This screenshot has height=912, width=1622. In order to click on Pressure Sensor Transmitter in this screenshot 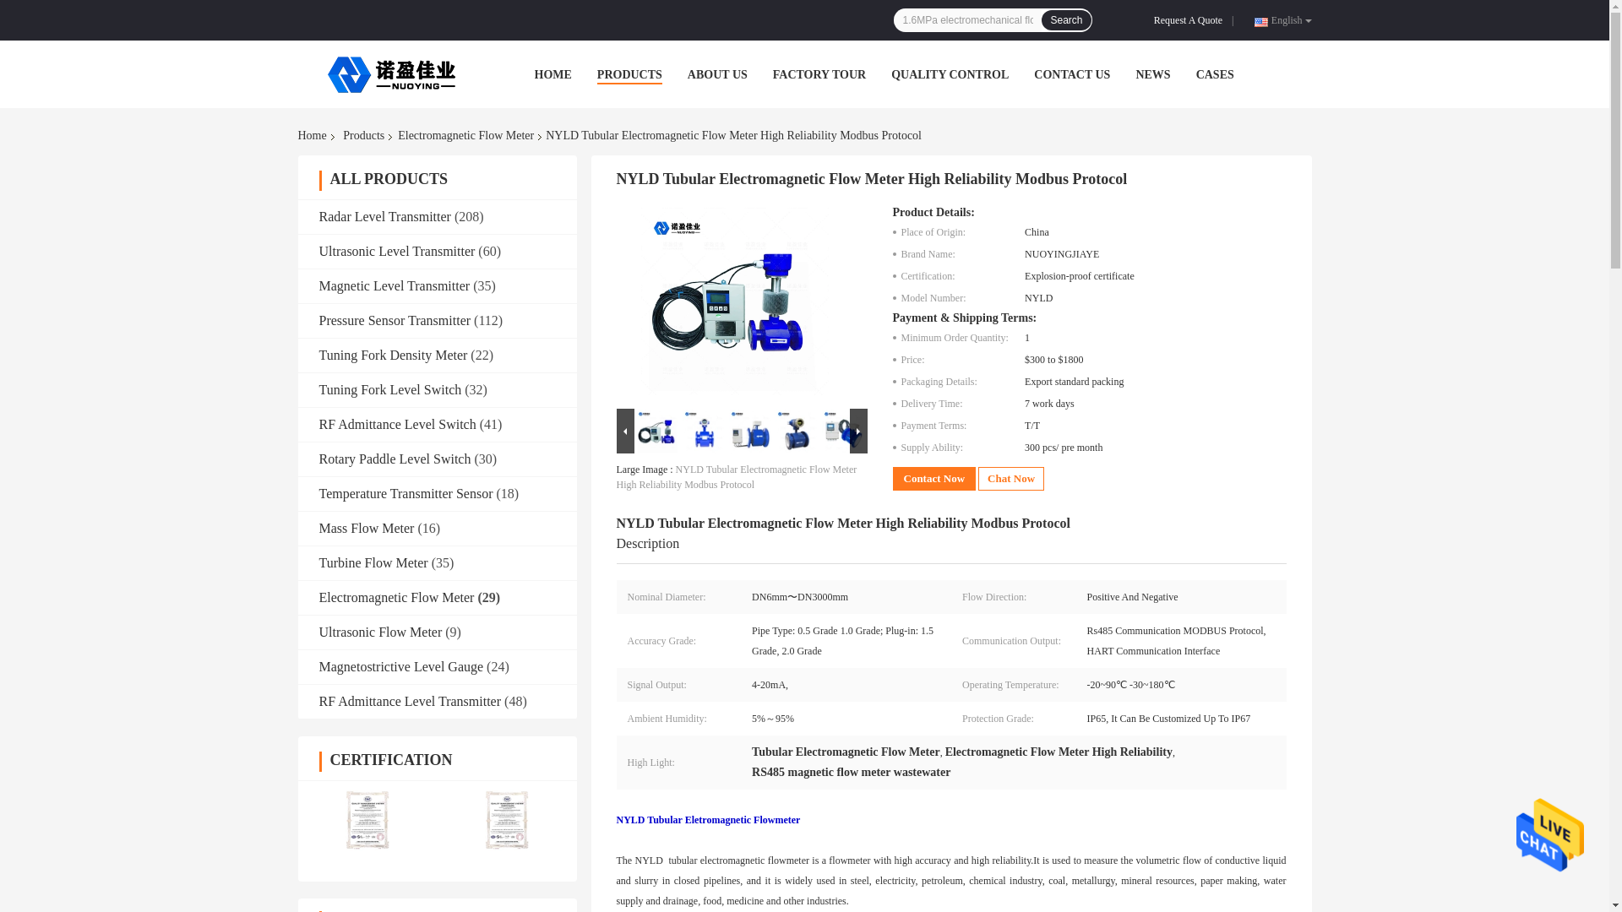, I will do `click(395, 320)`.